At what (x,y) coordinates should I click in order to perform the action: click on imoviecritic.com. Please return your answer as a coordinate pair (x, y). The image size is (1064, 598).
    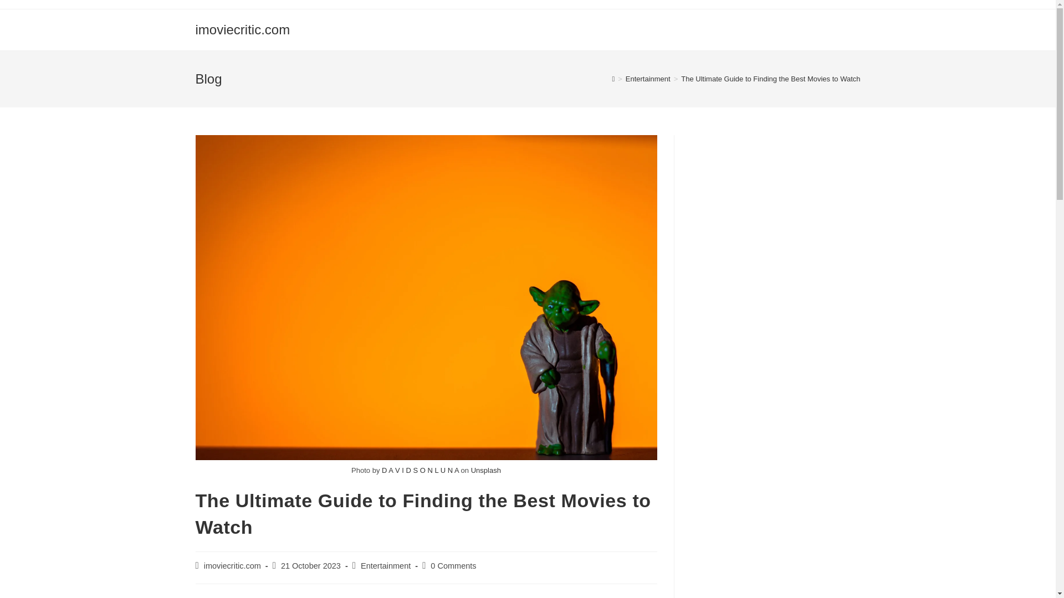
    Looking at the image, I should click on (242, 29).